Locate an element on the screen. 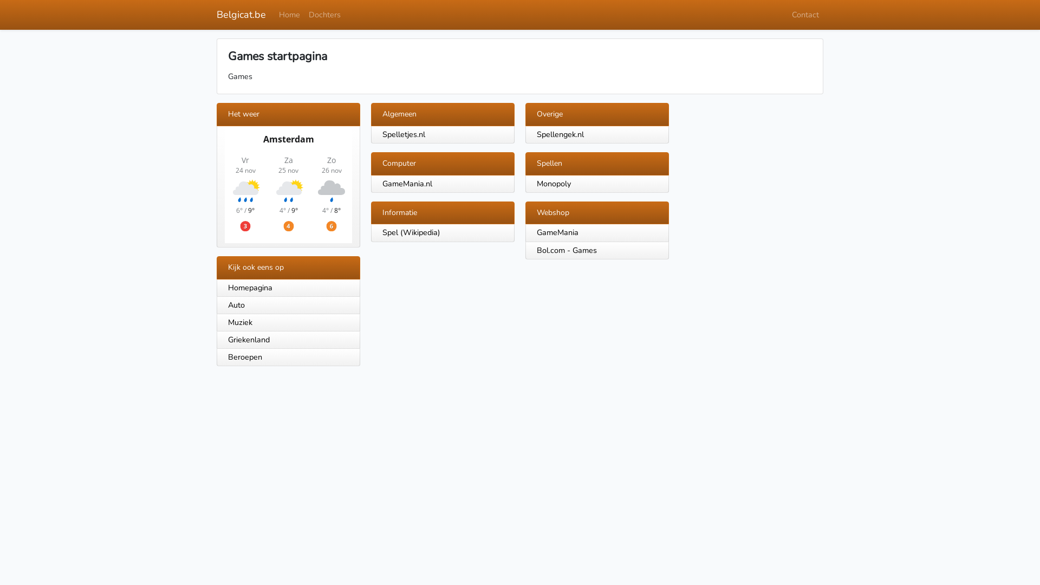 The width and height of the screenshot is (1040, 585). GameMania is located at coordinates (558, 232).